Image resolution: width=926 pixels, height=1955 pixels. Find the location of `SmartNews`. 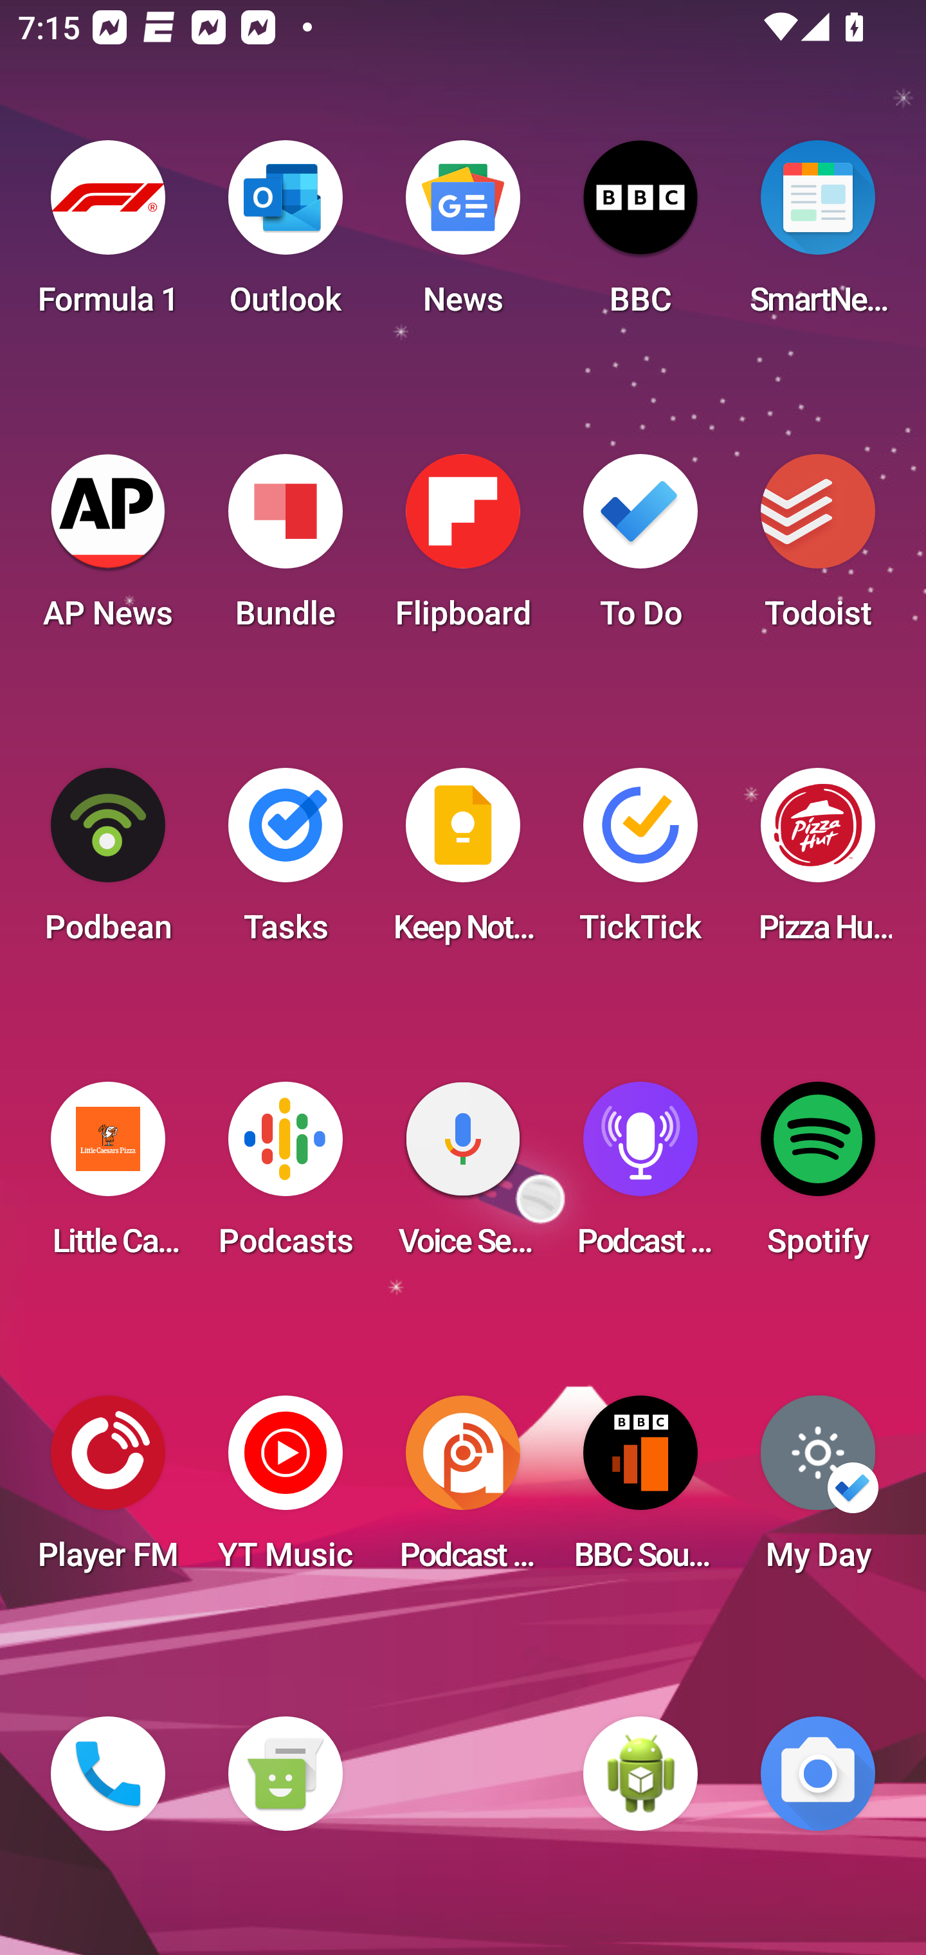

SmartNews is located at coordinates (818, 235).